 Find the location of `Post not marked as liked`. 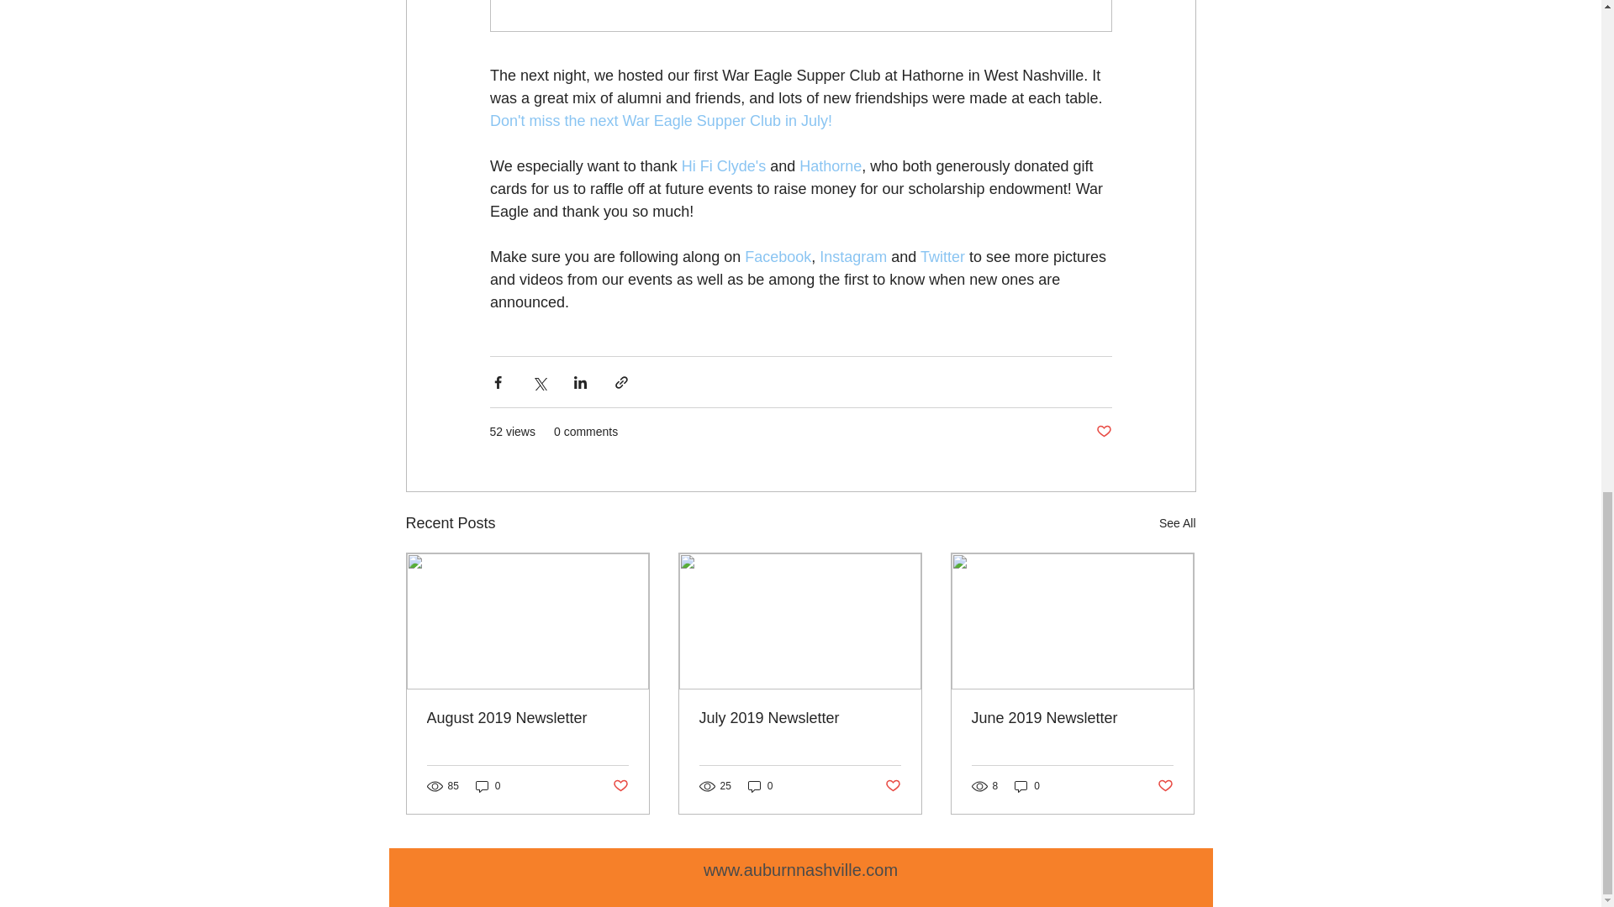

Post not marked as liked is located at coordinates (1165, 786).